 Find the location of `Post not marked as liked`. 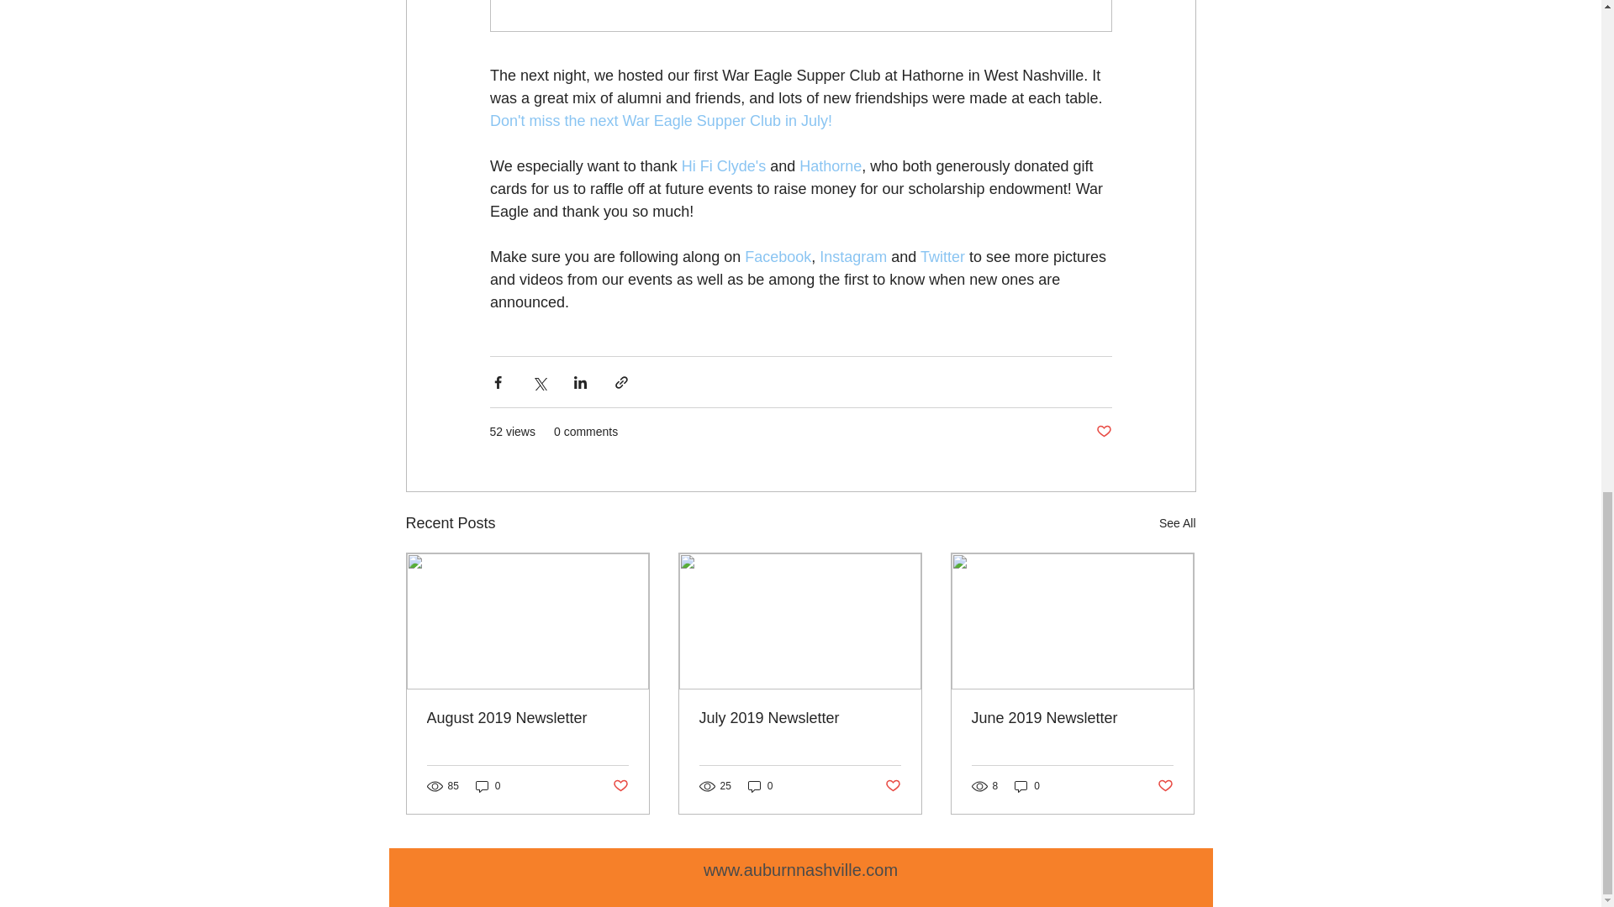

Post not marked as liked is located at coordinates (1165, 786).